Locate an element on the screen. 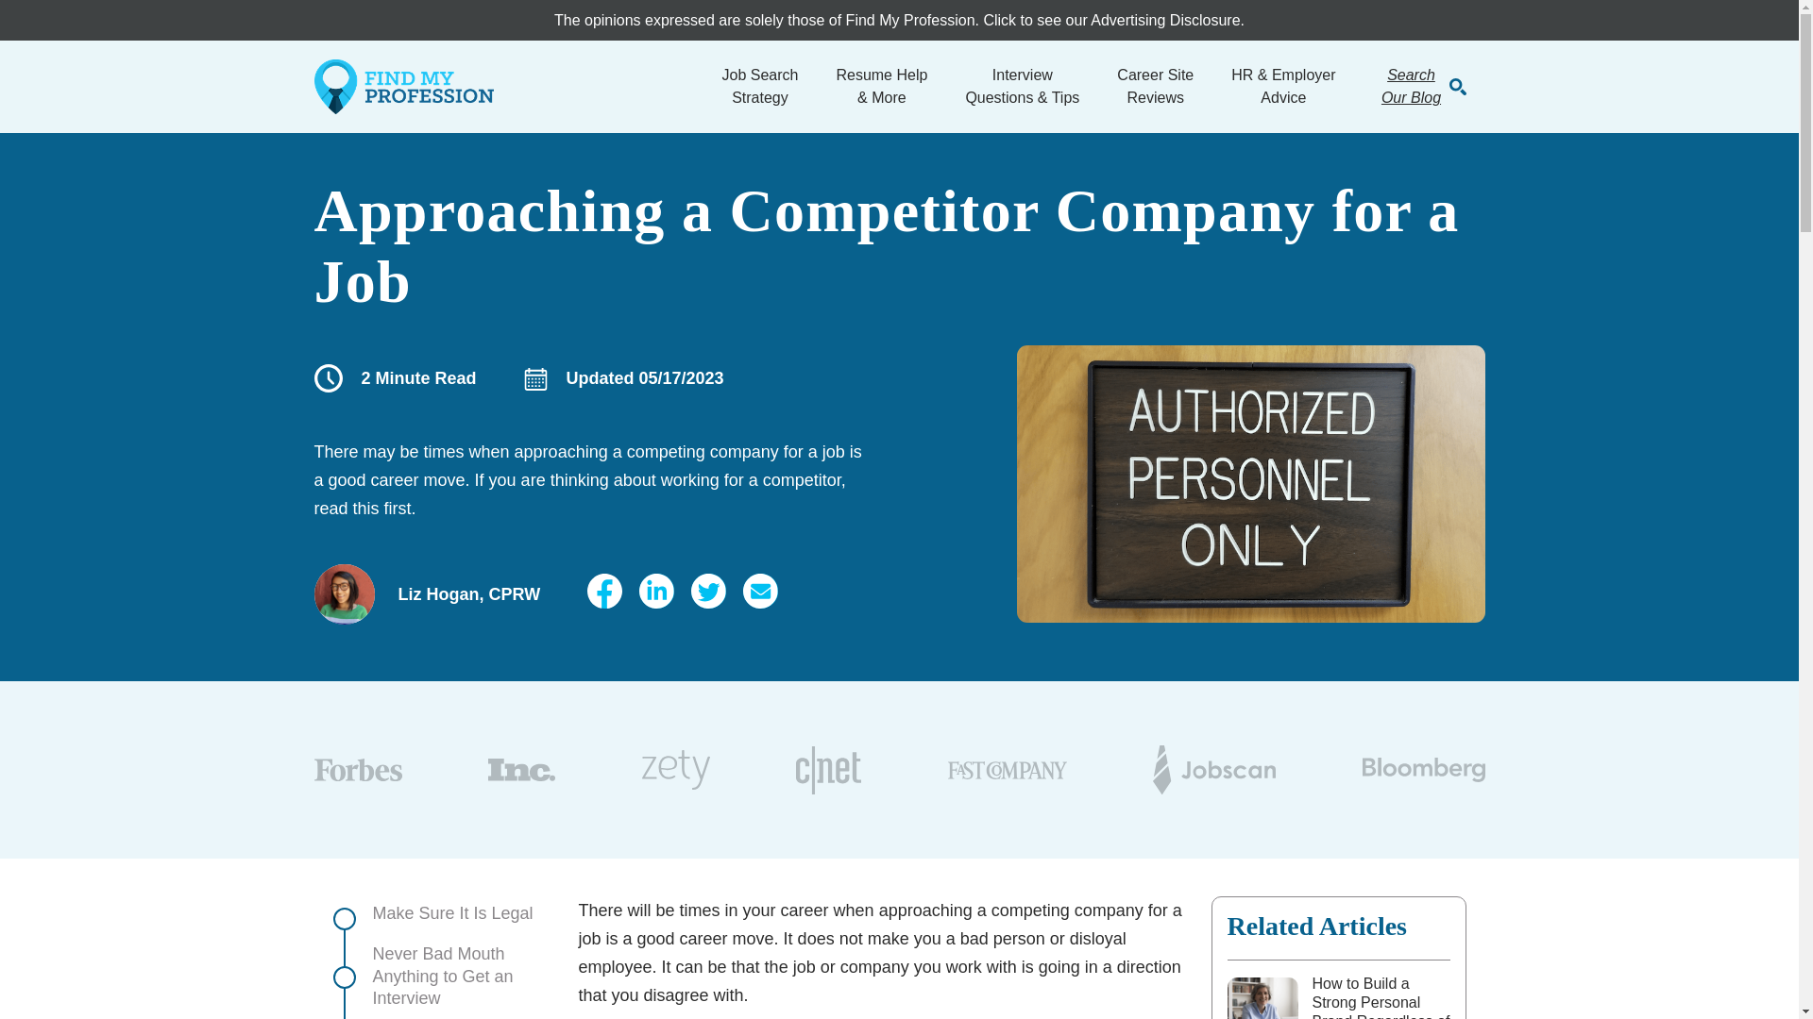 The image size is (1813, 1019). Make Sure It Is Legal is located at coordinates (759, 87).